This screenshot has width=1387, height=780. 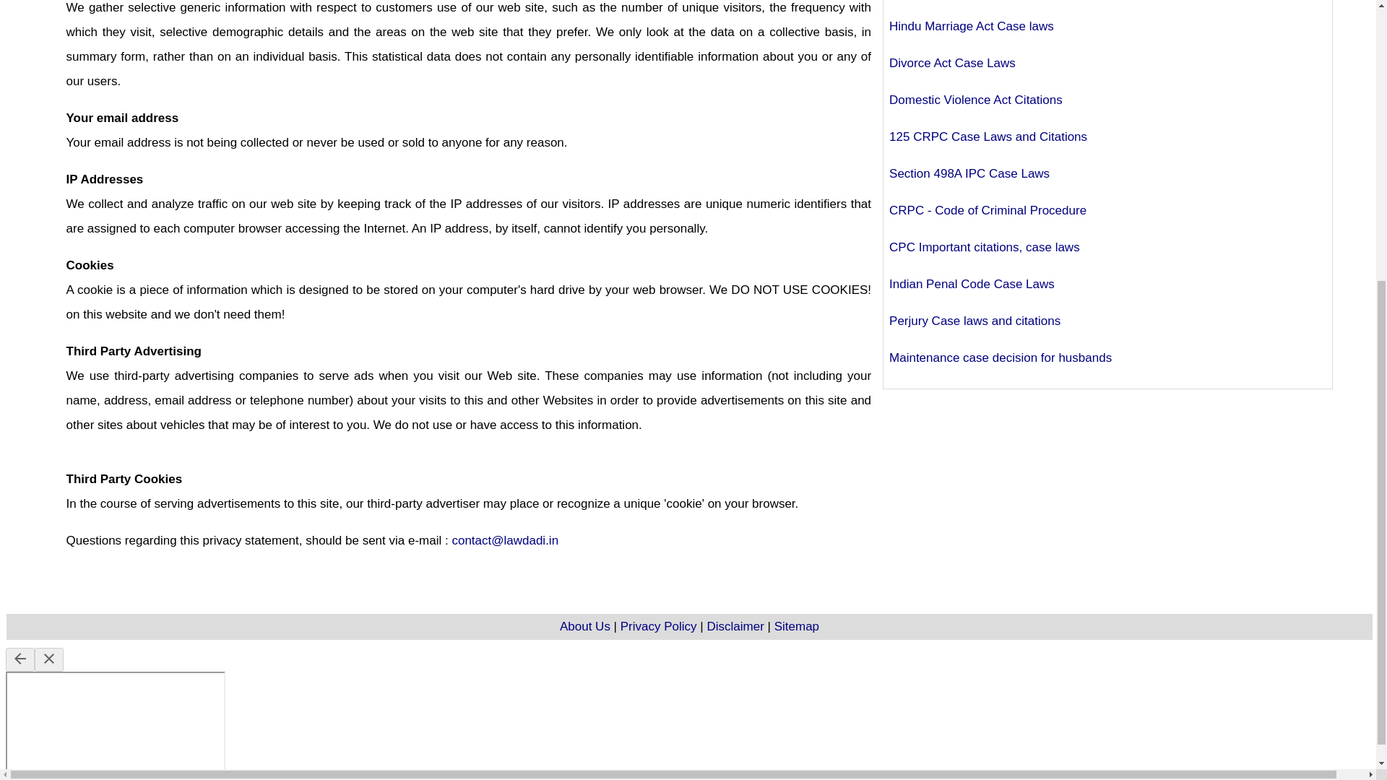 I want to click on Indian Penal Code Case Laws, so click(x=971, y=284).